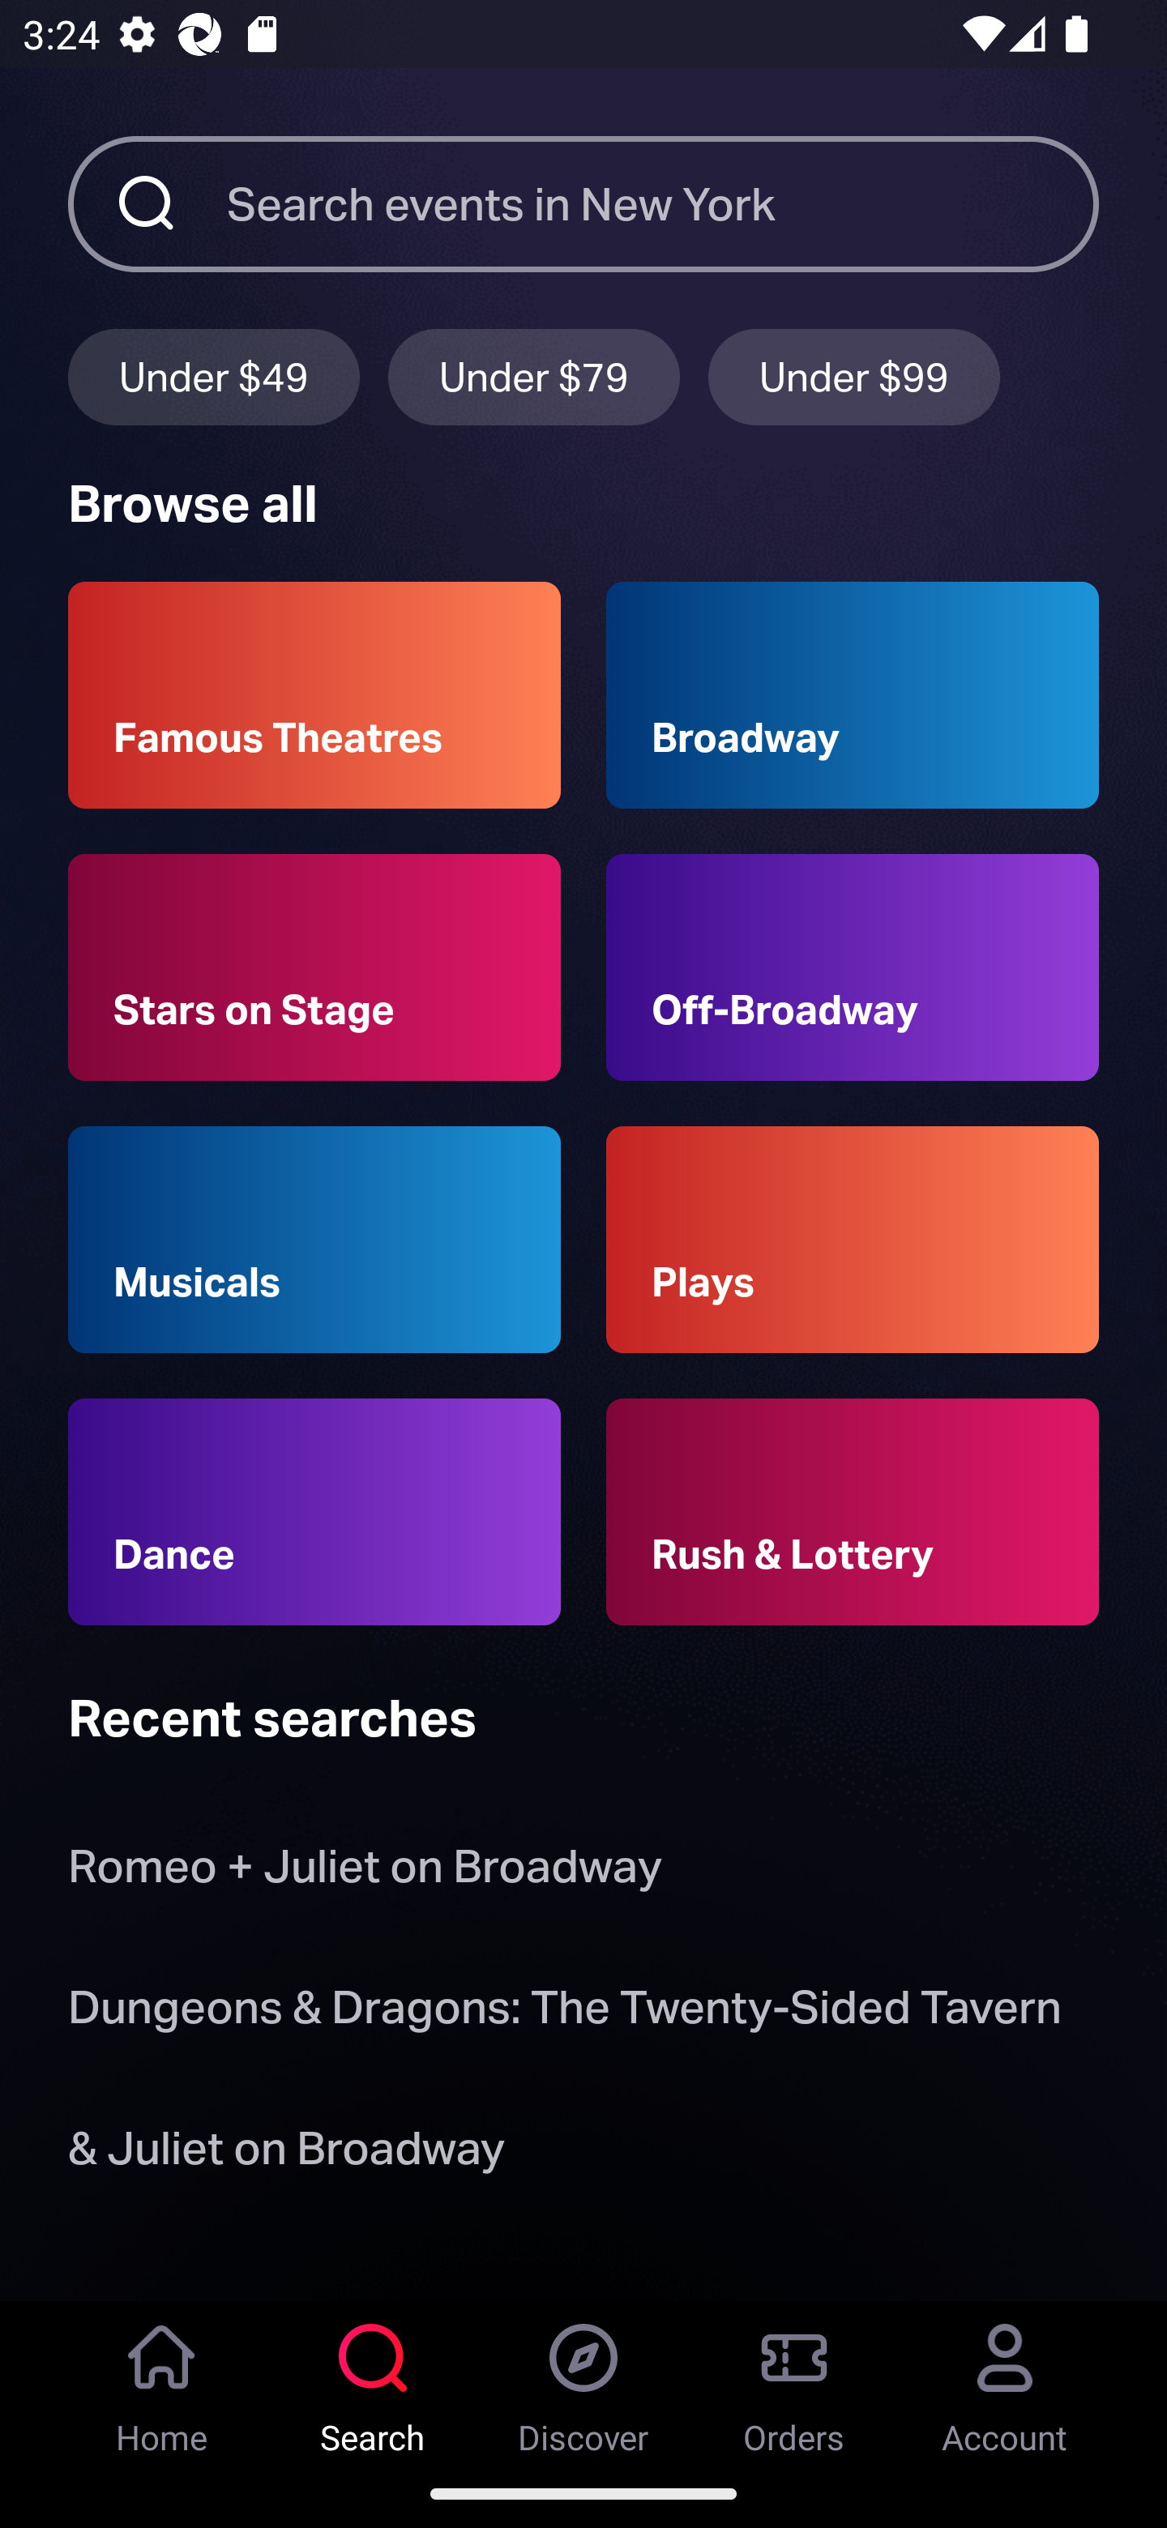  Describe the element at coordinates (663, 203) in the screenshot. I see `Search events in New York` at that location.